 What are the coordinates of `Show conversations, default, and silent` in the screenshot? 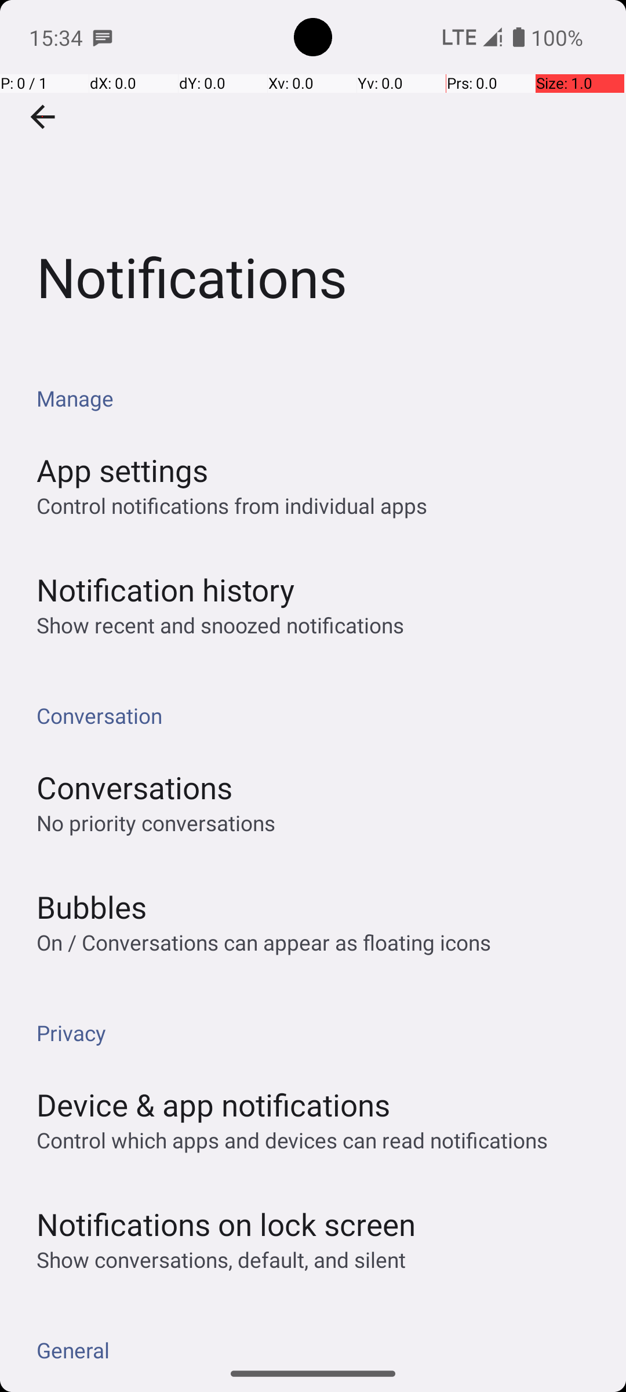 It's located at (221, 1260).